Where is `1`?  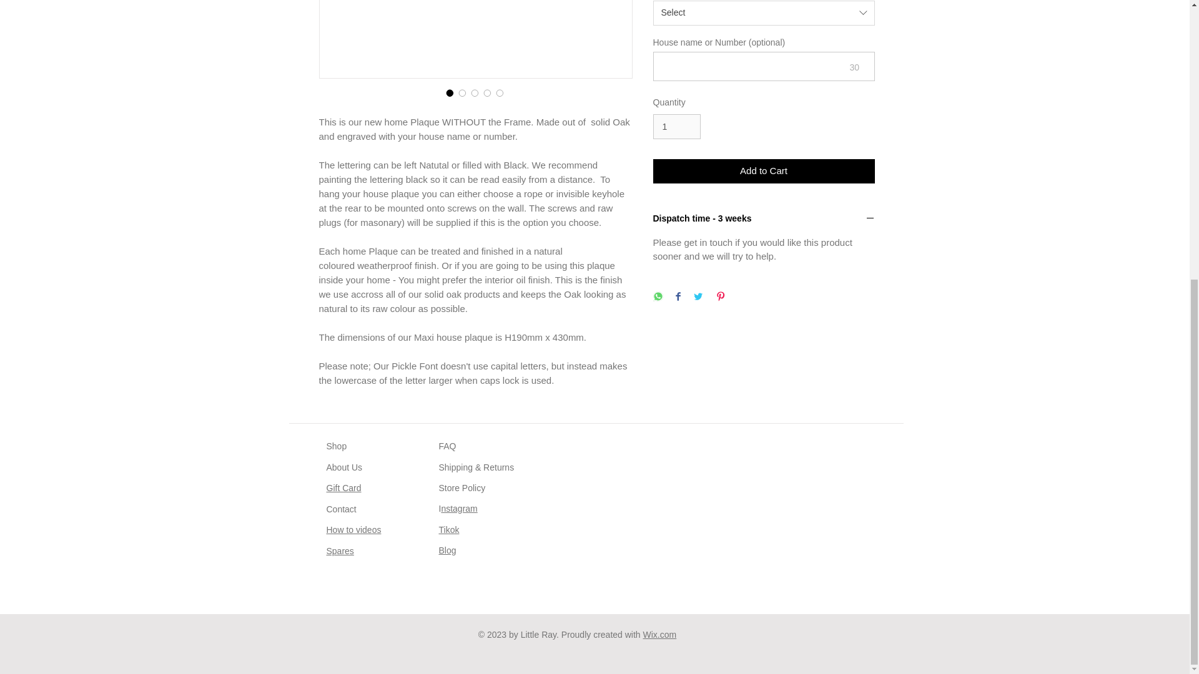
1 is located at coordinates (677, 126).